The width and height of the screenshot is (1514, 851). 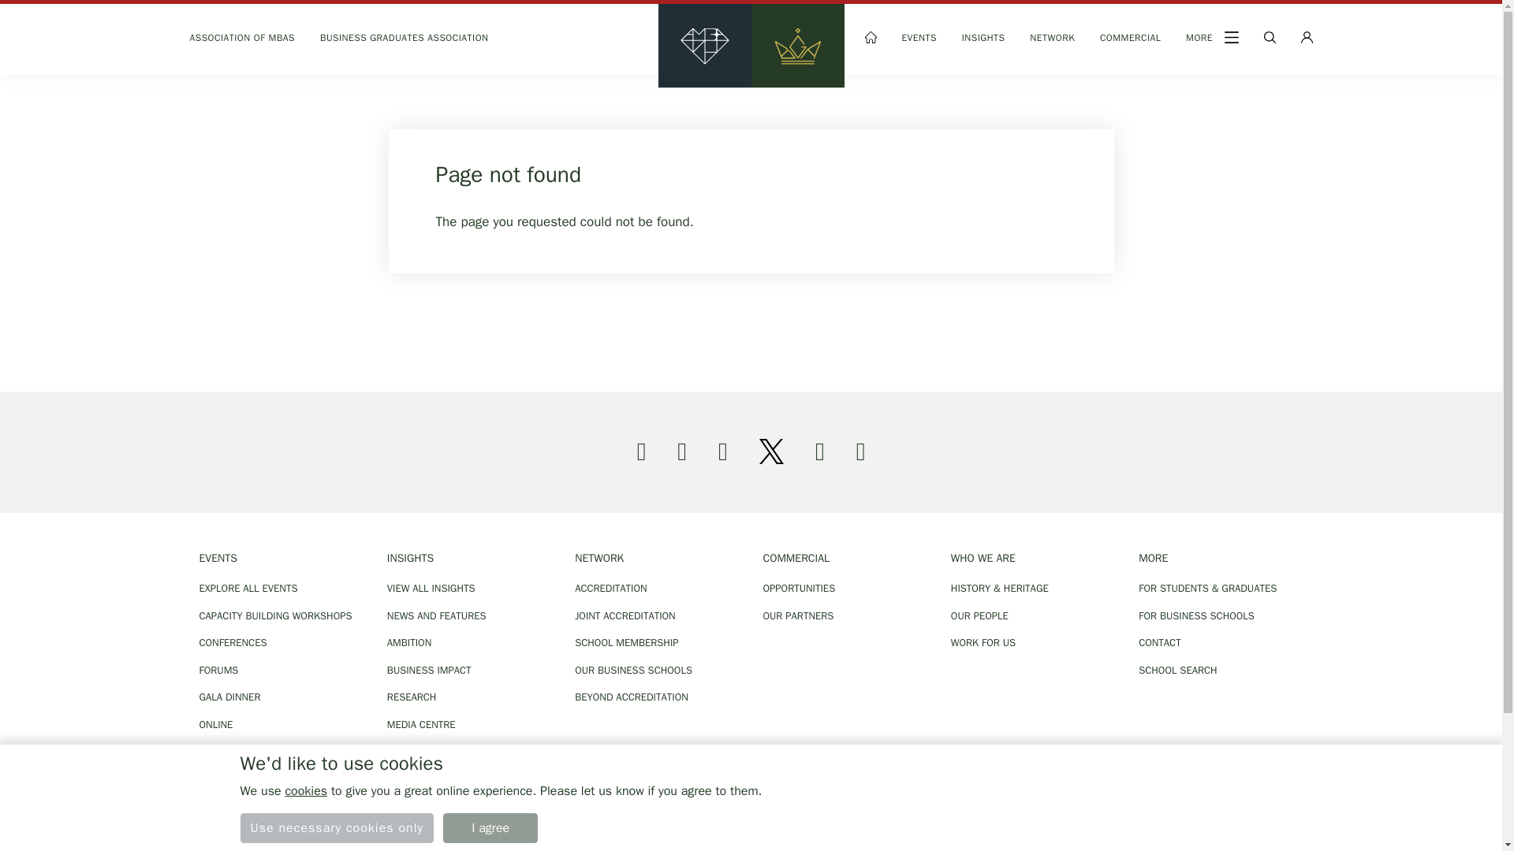 I want to click on Twitter, so click(x=771, y=451).